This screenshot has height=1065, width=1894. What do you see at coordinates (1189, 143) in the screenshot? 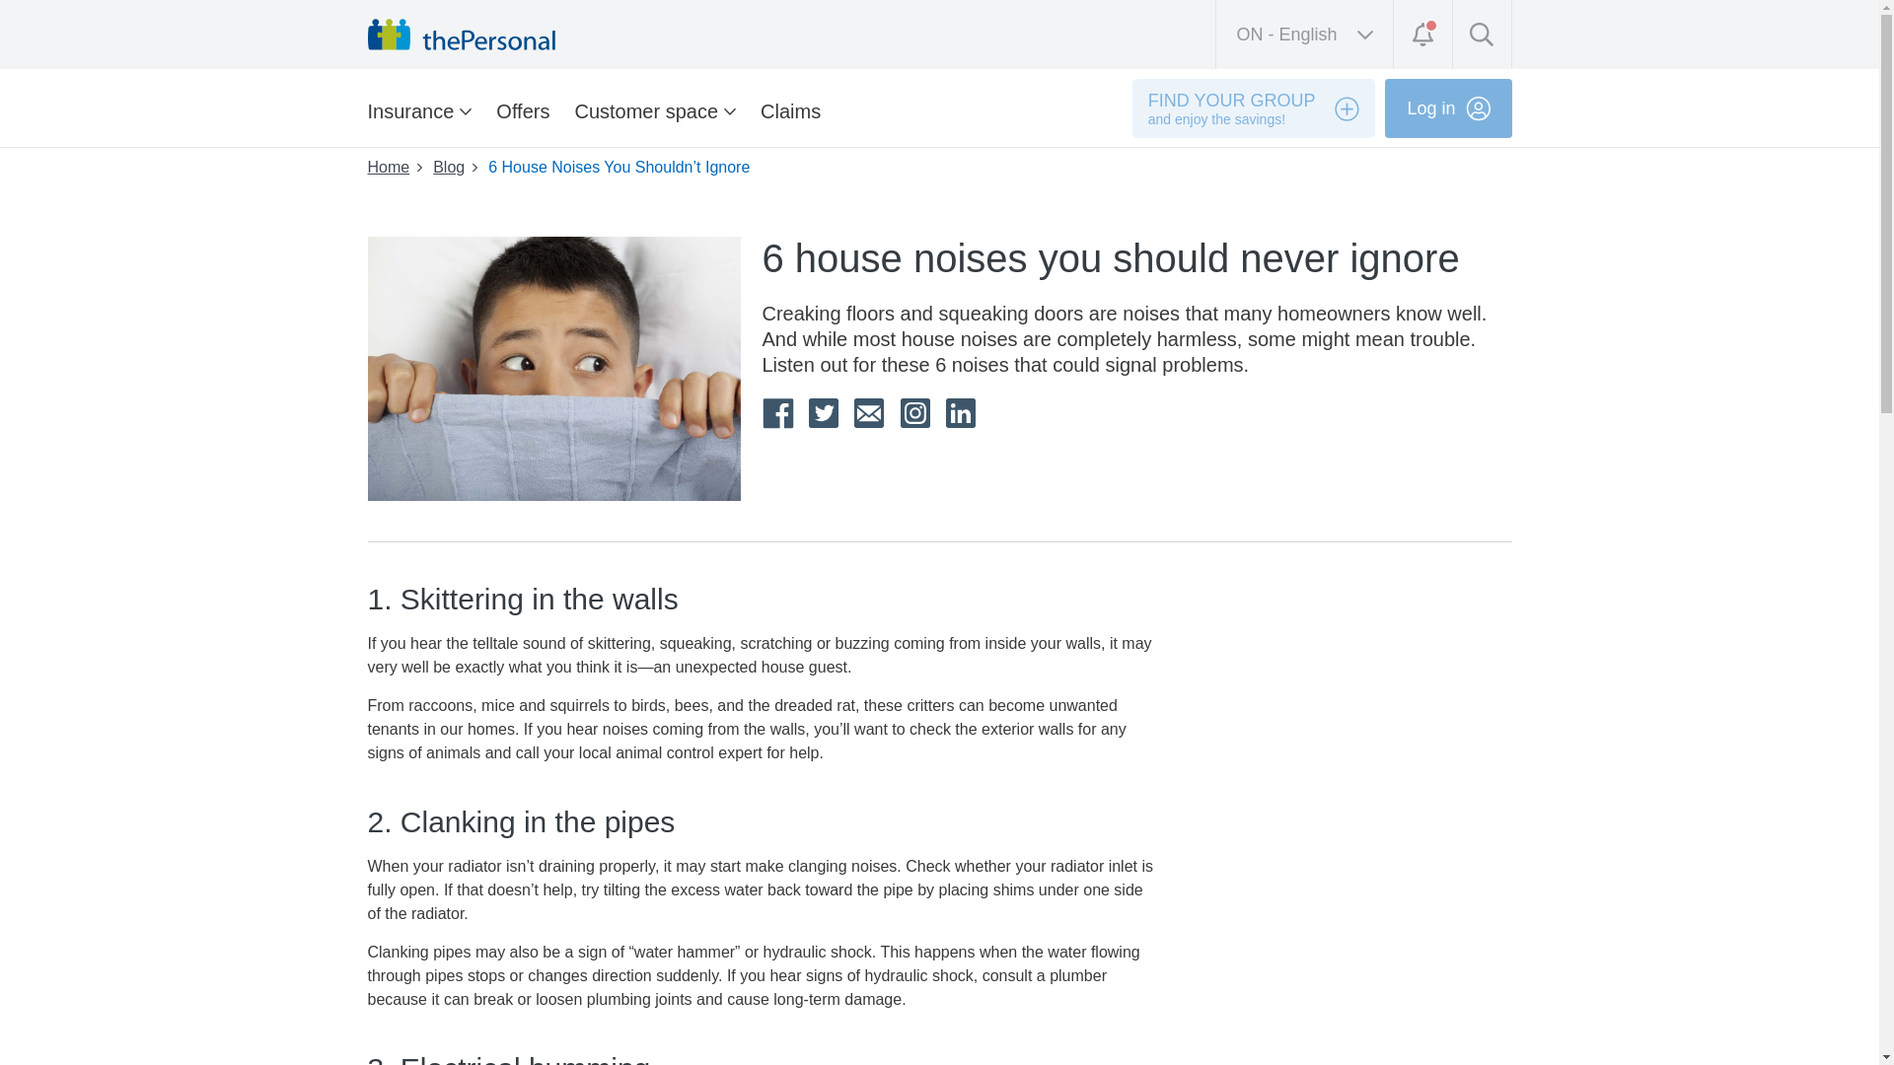
I see `Insurance` at bounding box center [1189, 143].